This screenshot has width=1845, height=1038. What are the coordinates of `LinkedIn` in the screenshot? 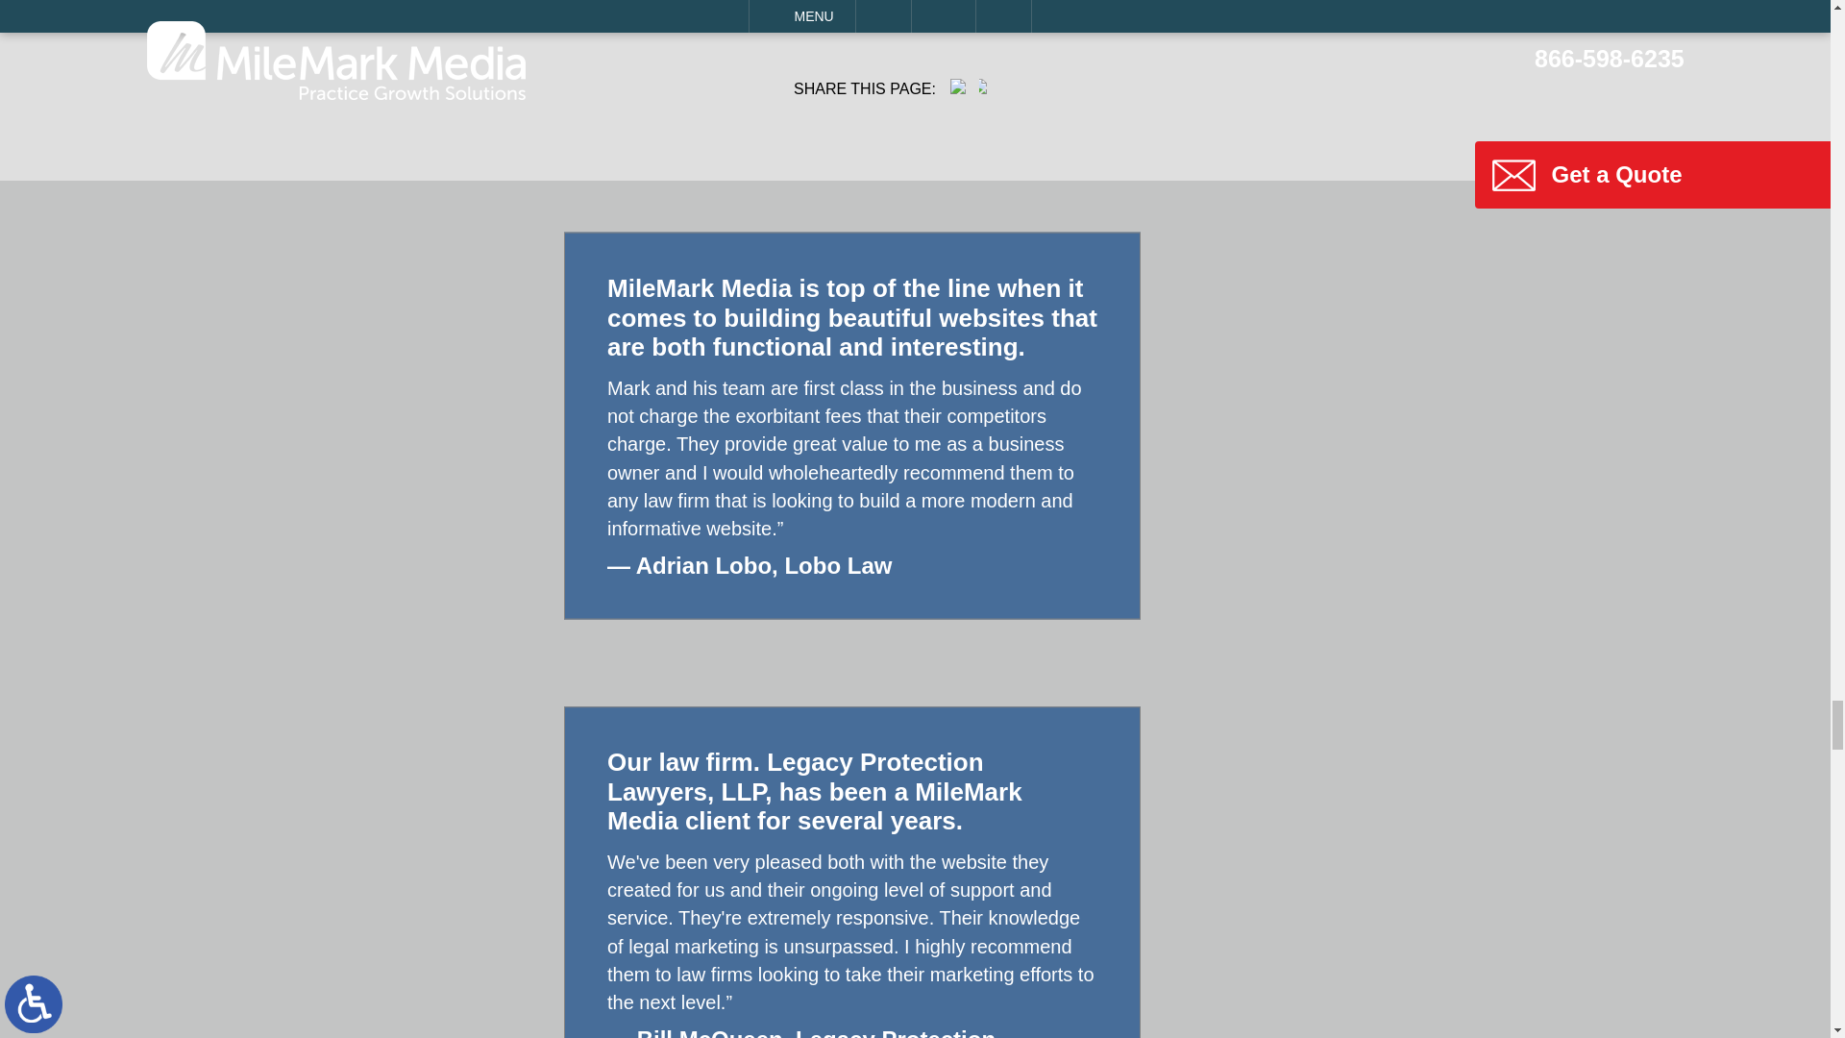 It's located at (999, 86).